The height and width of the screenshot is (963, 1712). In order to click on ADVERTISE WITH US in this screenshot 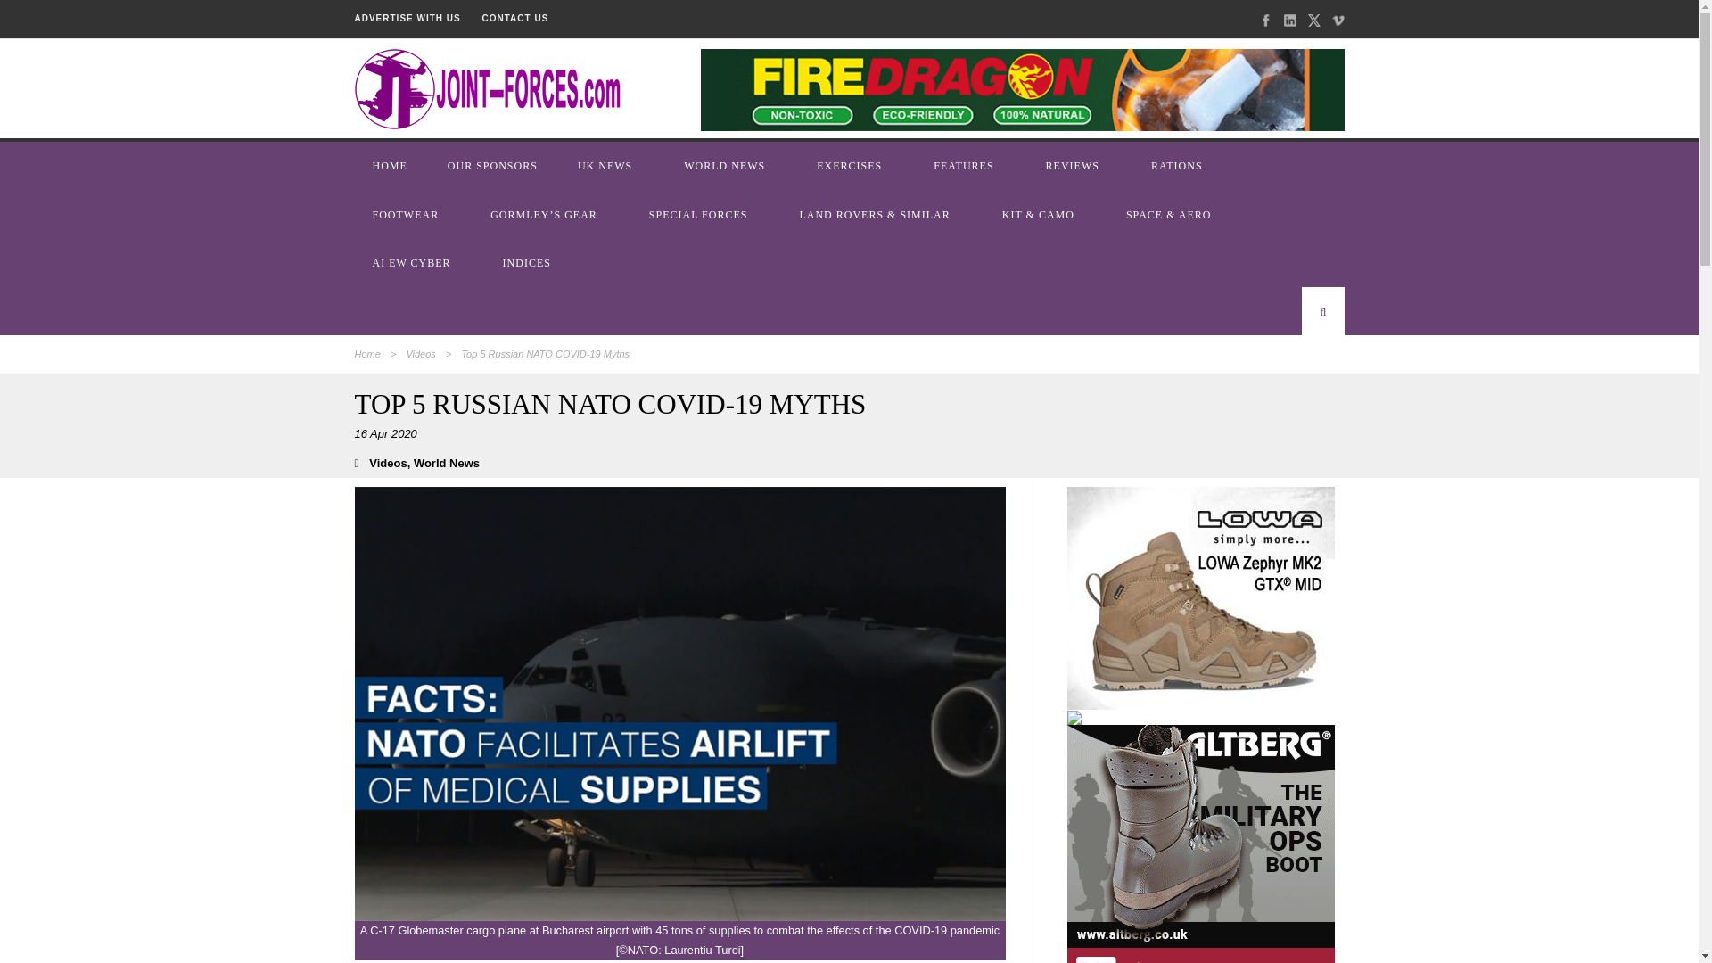, I will do `click(407, 18)`.